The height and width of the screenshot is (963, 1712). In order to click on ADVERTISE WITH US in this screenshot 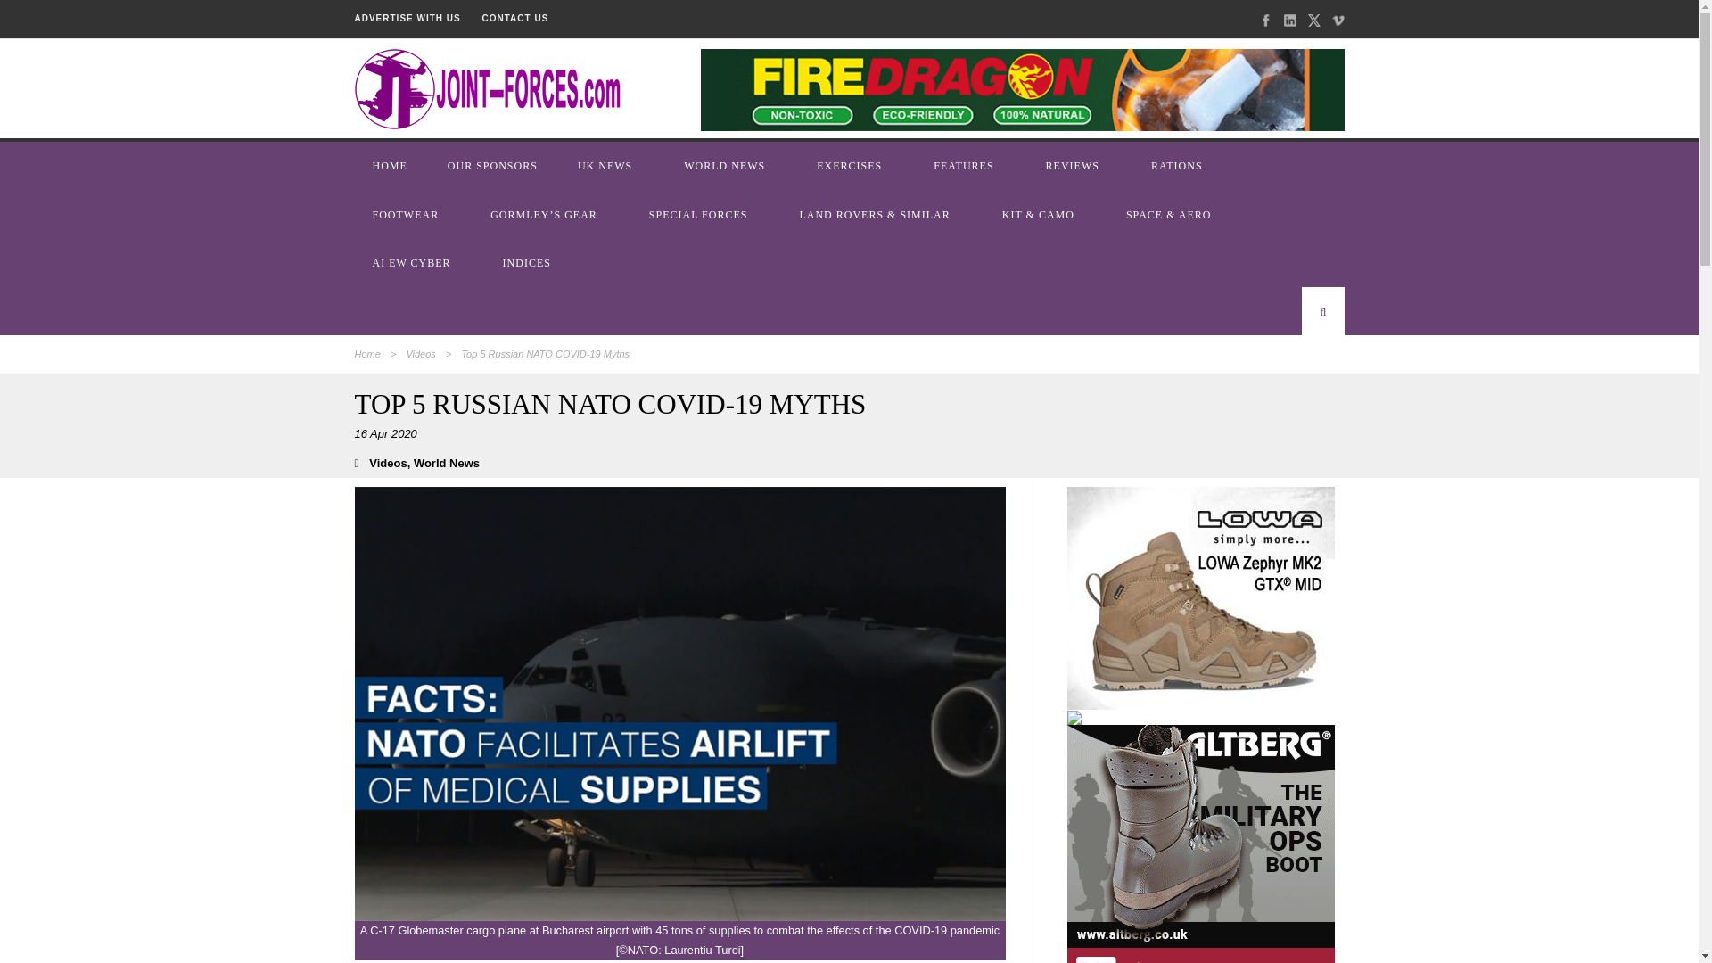, I will do `click(407, 18)`.